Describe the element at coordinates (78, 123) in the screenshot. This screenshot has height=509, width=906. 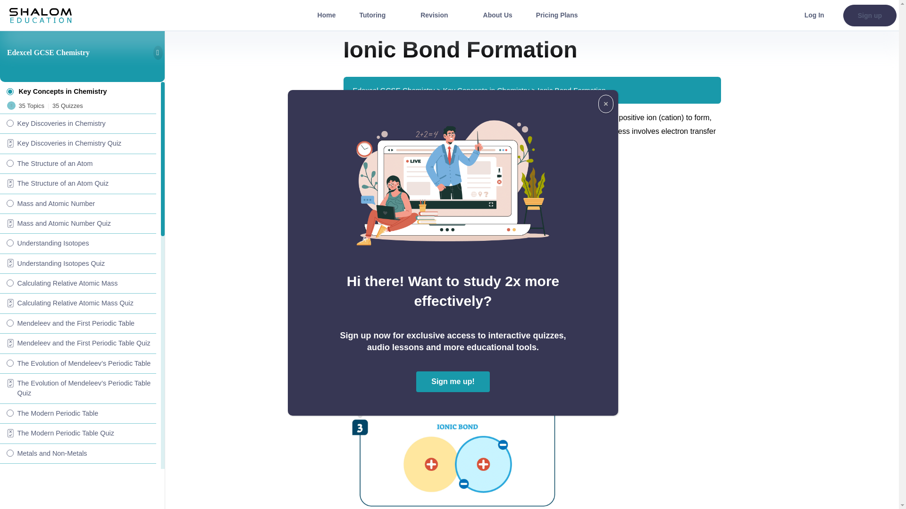
I see `Key Discoveries in Chemistry` at that location.